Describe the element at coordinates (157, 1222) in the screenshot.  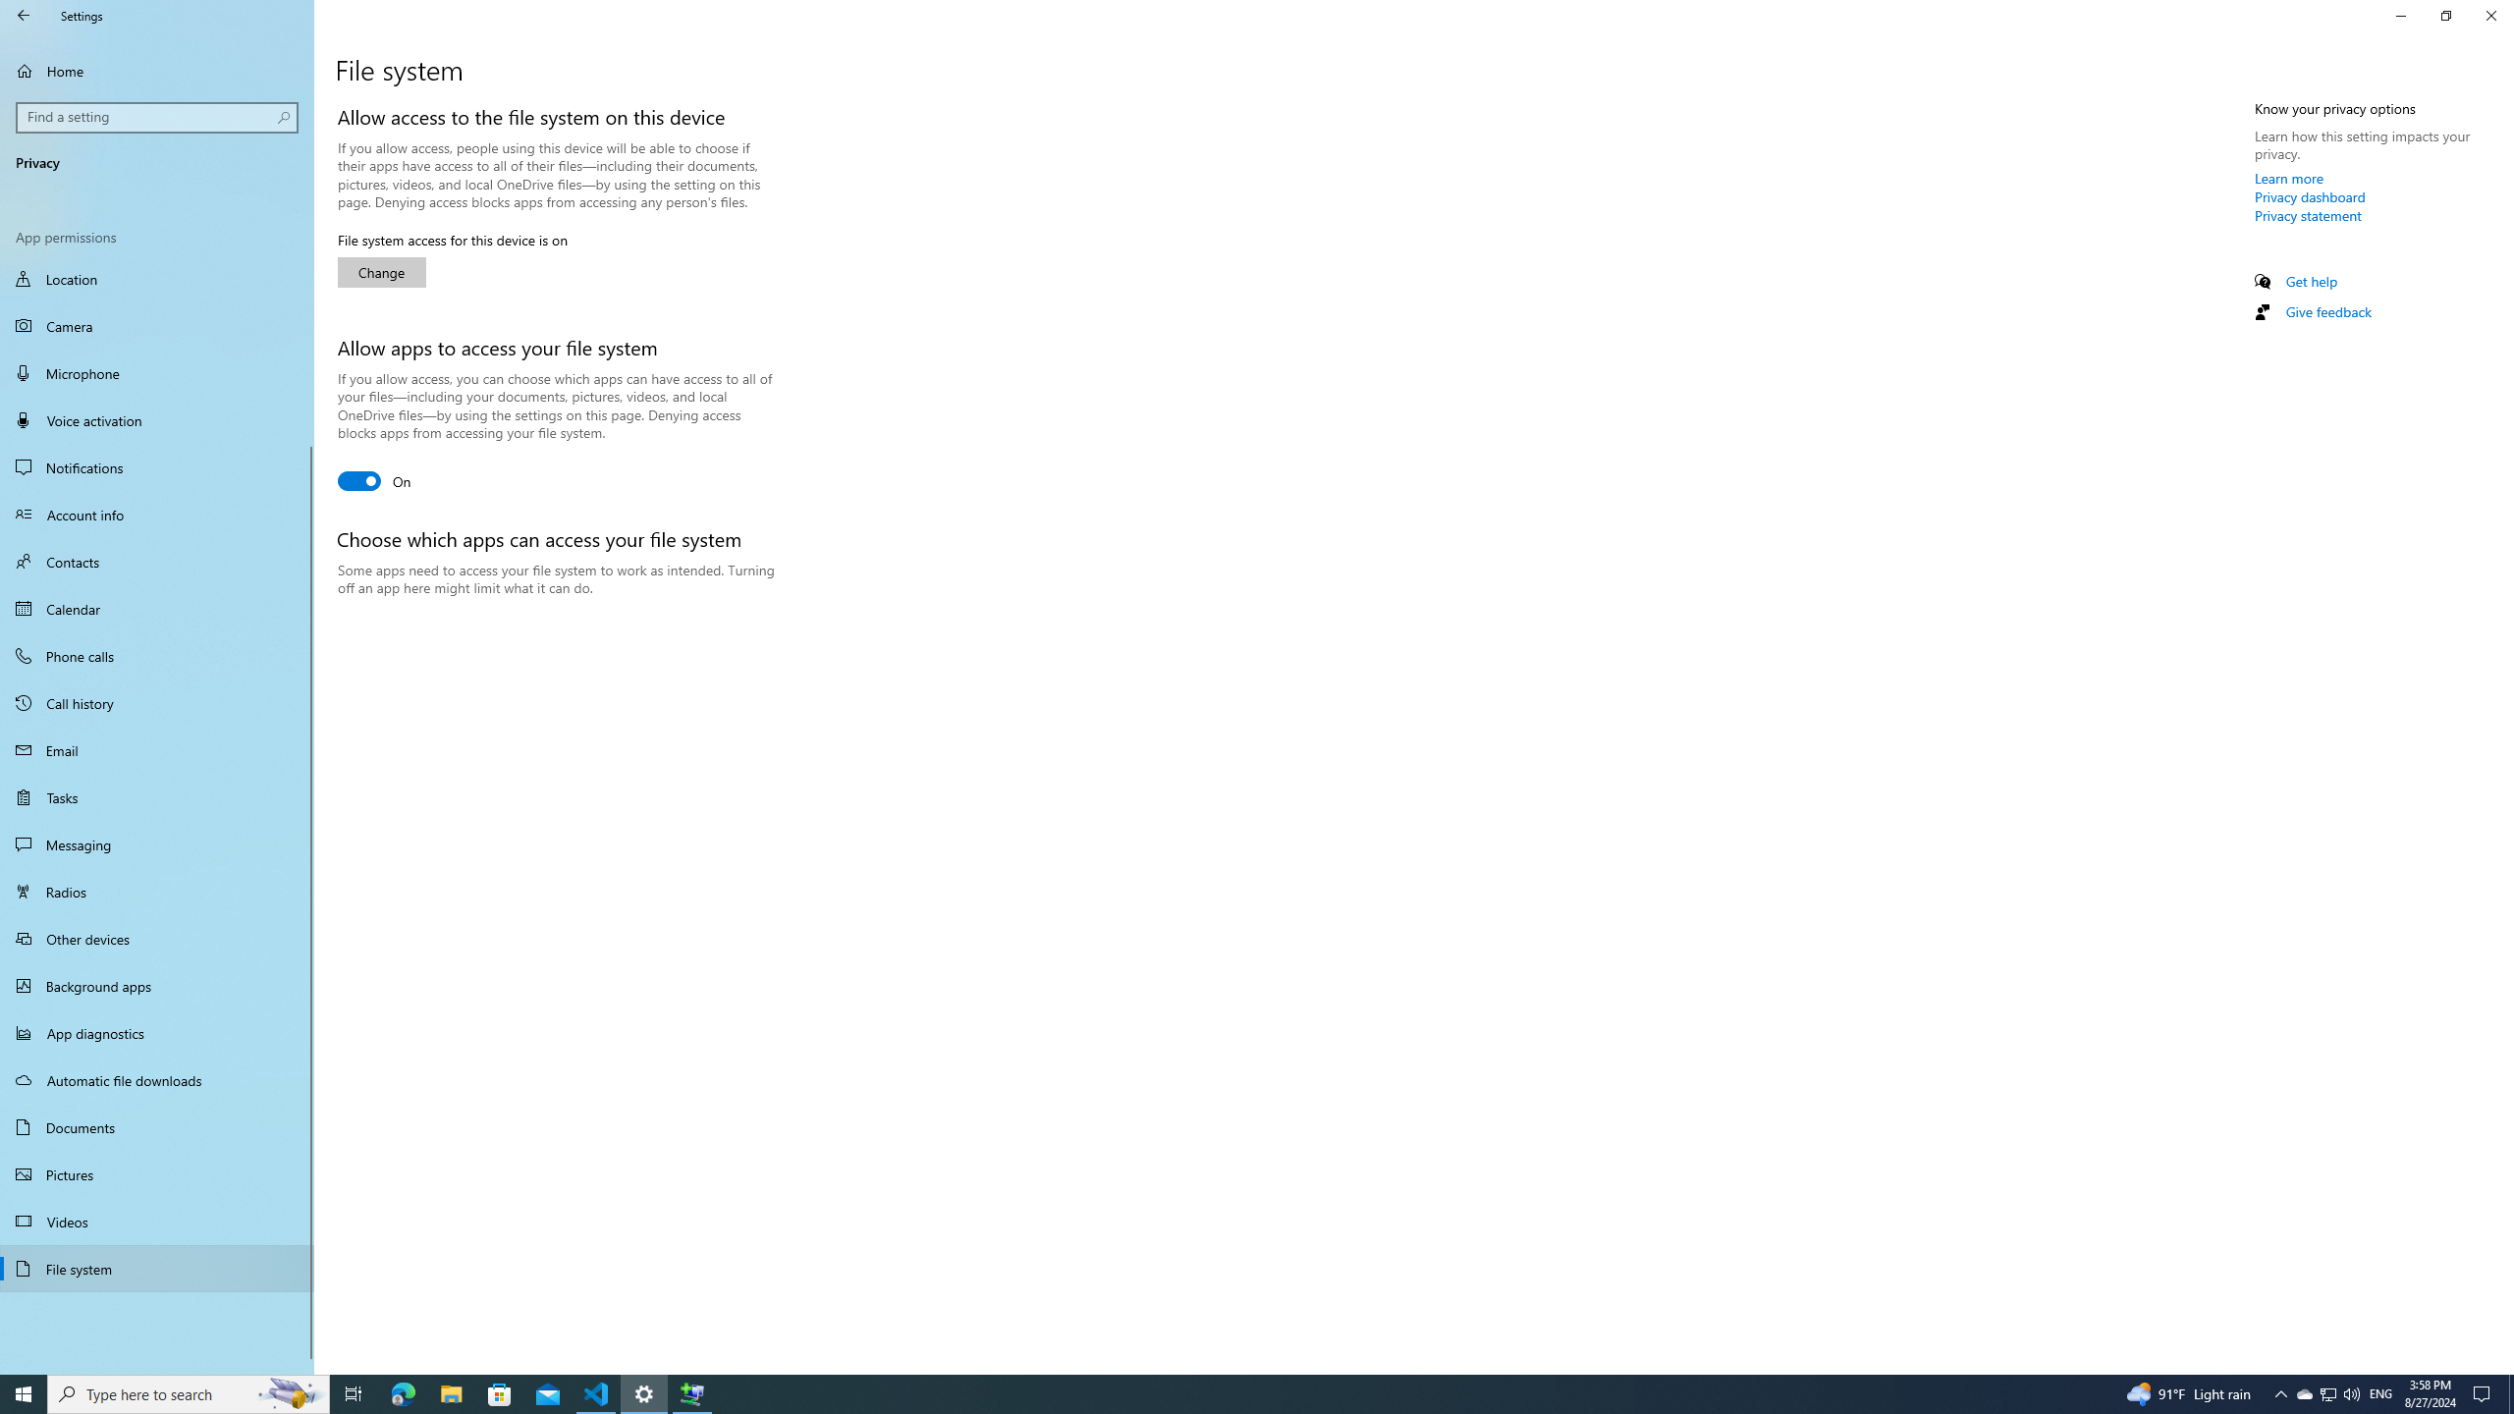
I see `Videos` at that location.